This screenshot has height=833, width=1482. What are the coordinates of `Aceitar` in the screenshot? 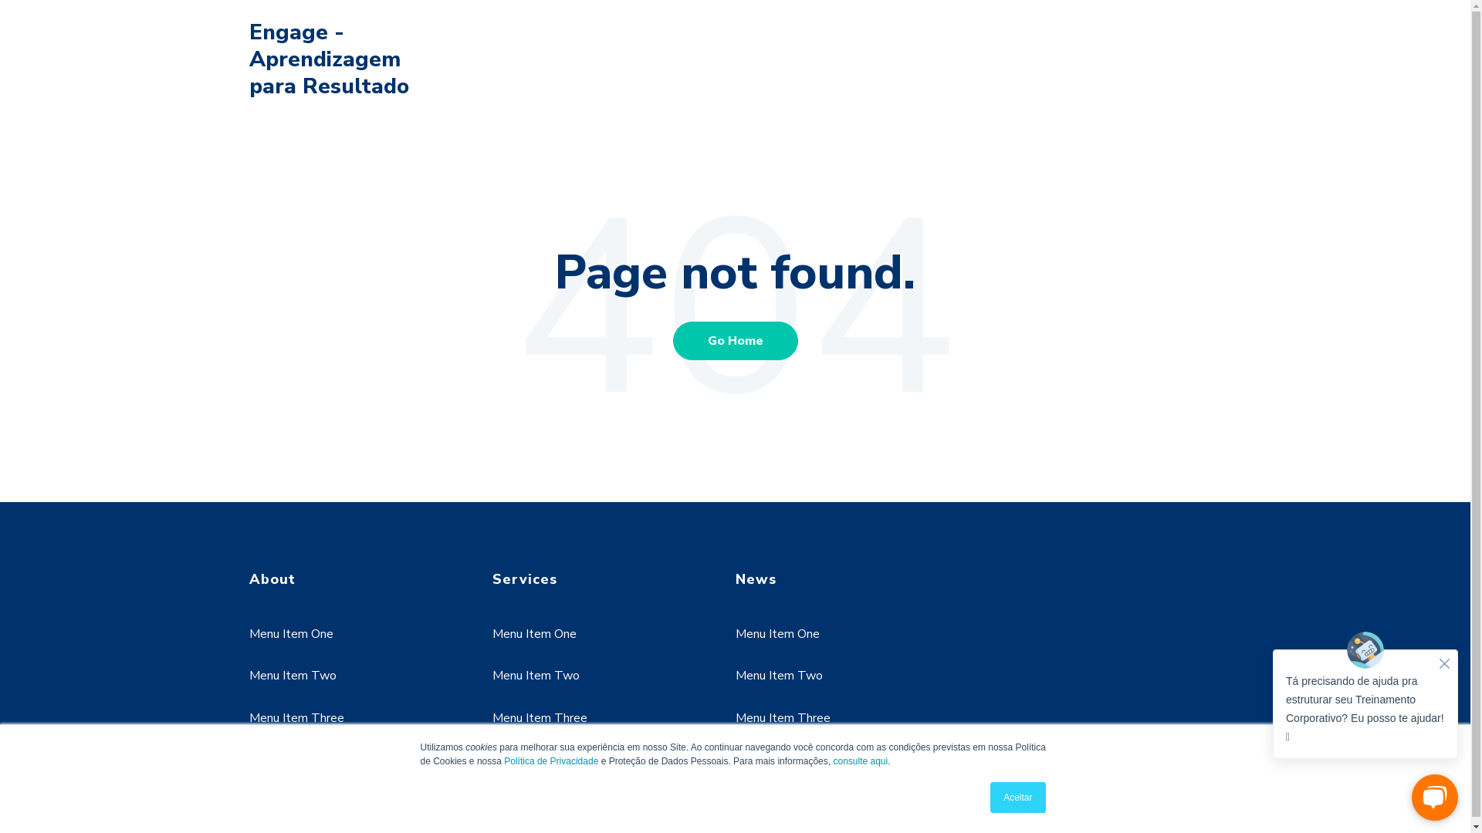 It's located at (1017, 798).